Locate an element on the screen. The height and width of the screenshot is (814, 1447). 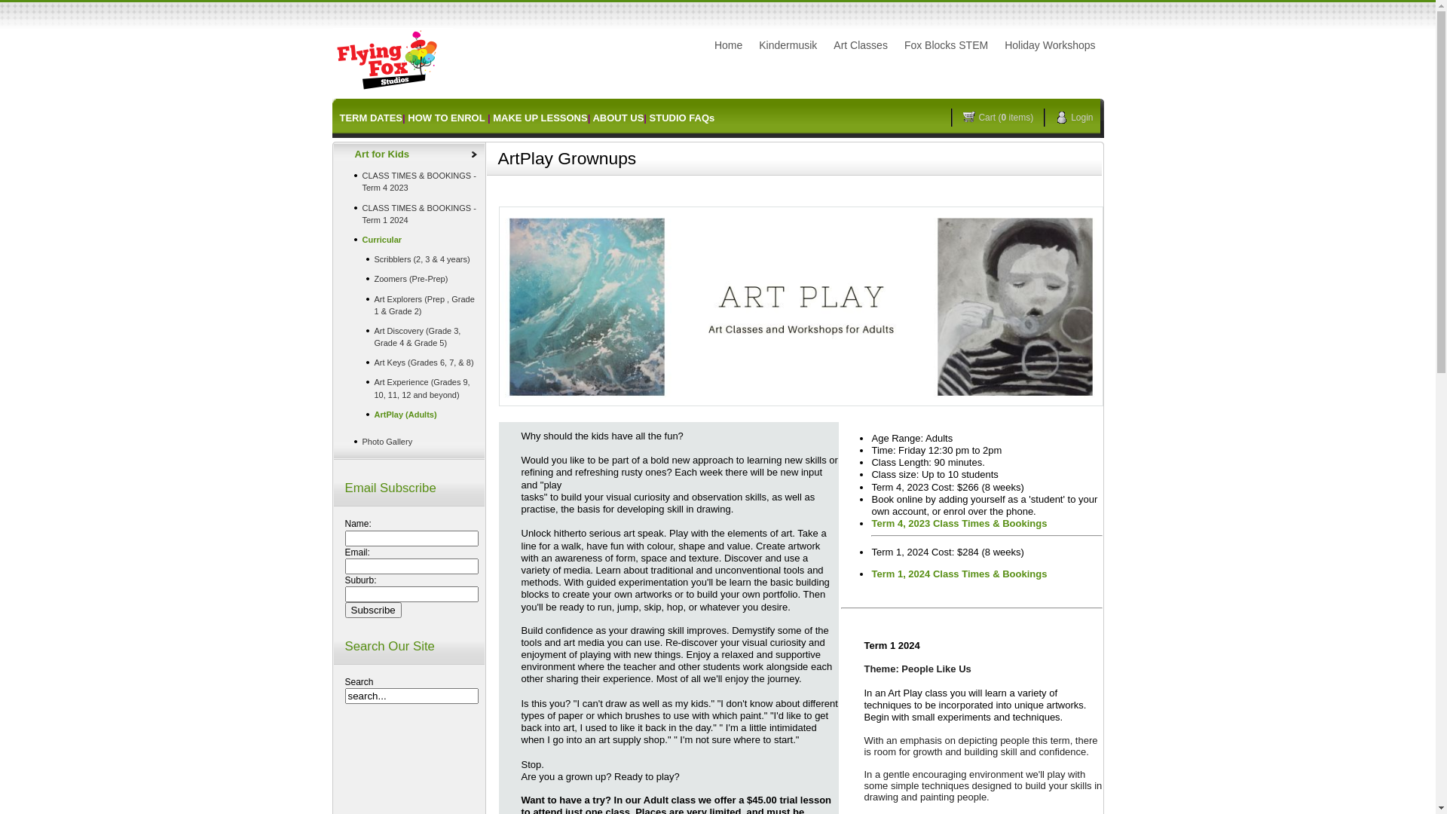
Photo Gallery is located at coordinates (408, 442).